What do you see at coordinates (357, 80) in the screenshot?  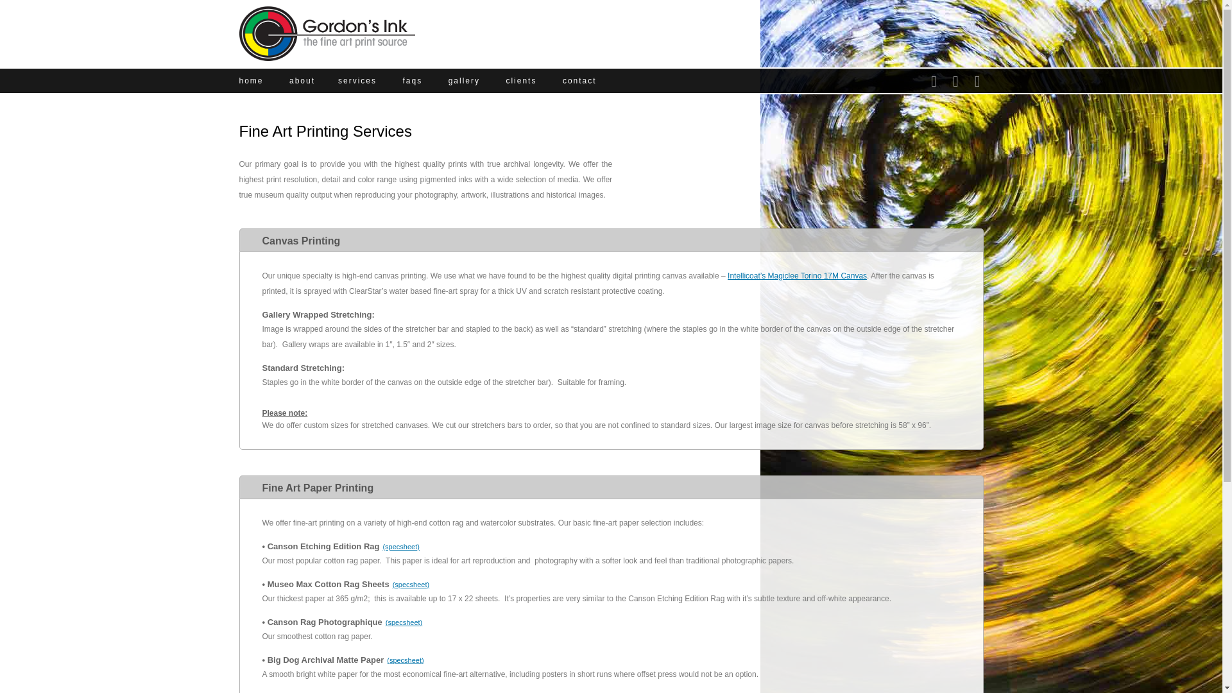 I see `services` at bounding box center [357, 80].